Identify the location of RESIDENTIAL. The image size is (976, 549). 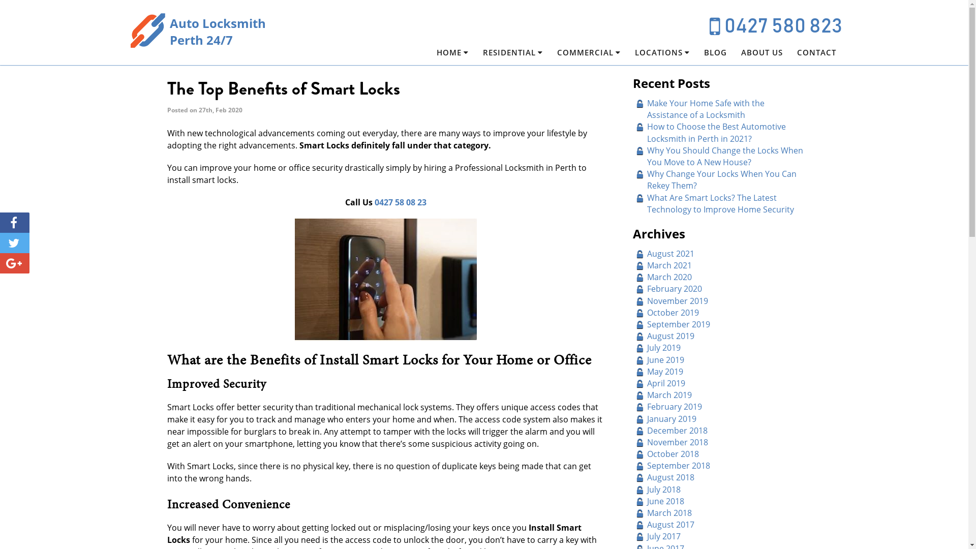
(507, 53).